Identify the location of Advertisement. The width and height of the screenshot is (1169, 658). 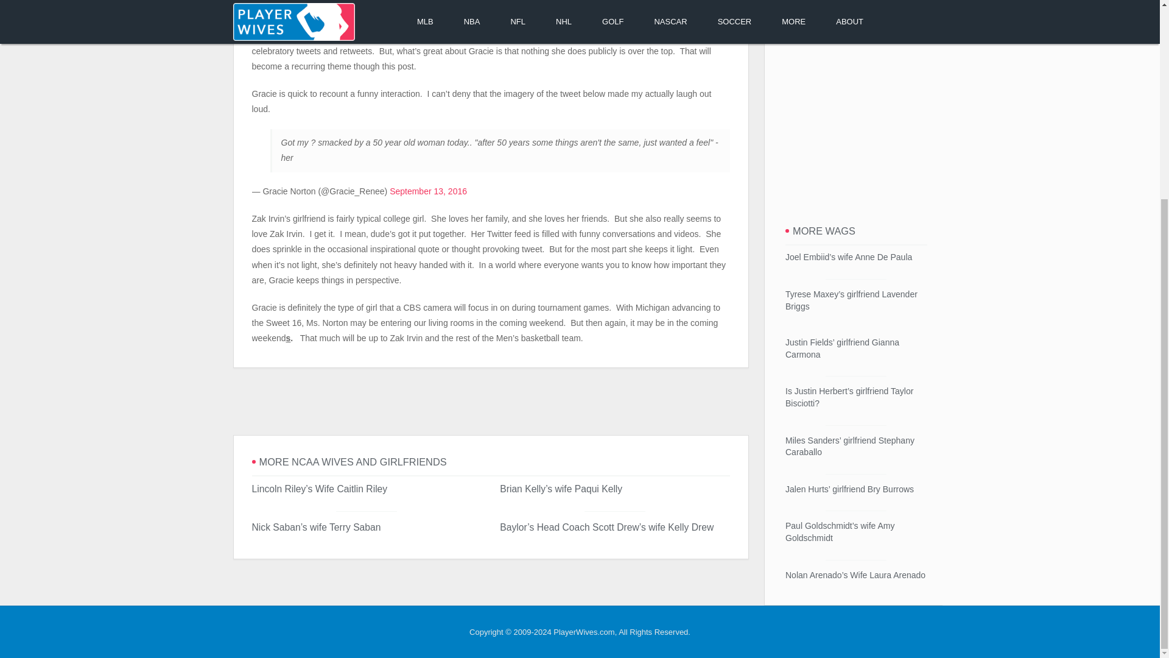
(490, 402).